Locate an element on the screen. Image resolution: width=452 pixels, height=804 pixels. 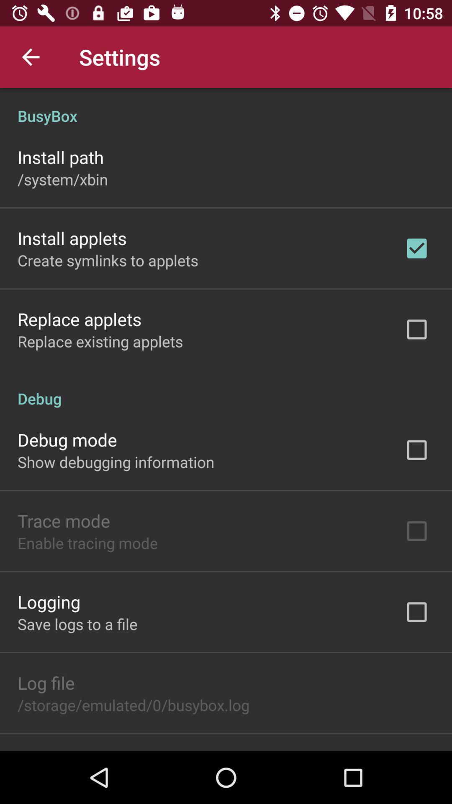
swipe until the install path icon is located at coordinates (61, 157).